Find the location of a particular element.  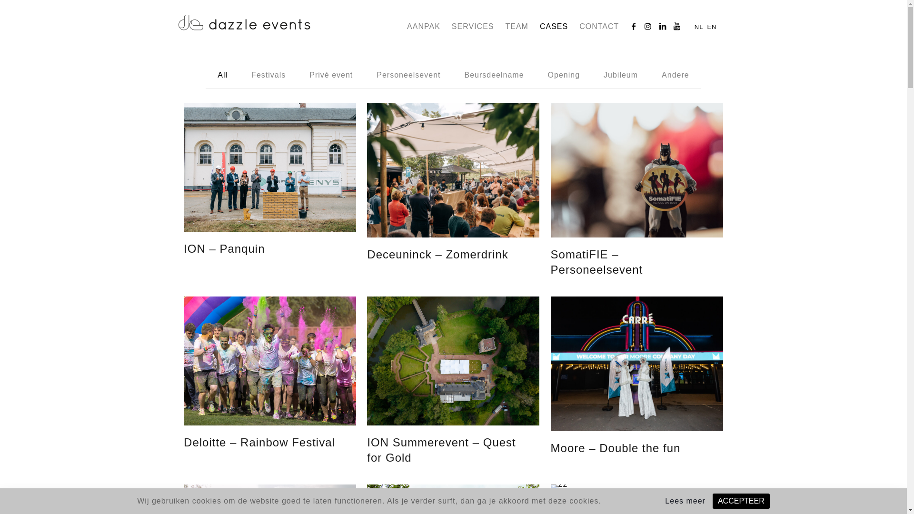

Opening is located at coordinates (564, 75).